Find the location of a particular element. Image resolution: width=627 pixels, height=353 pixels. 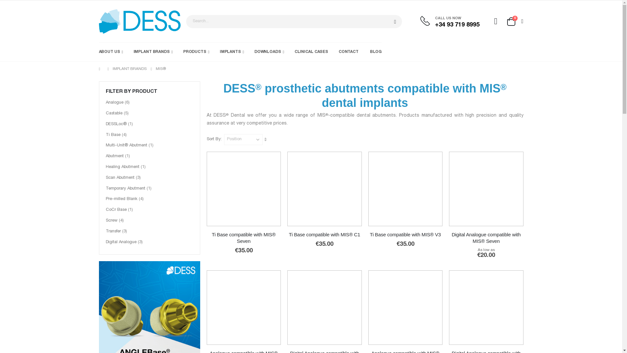

ABOUT US is located at coordinates (110, 52).